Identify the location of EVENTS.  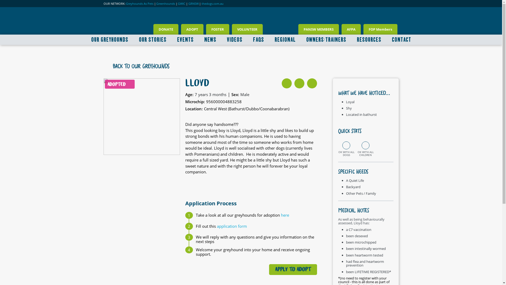
(186, 40).